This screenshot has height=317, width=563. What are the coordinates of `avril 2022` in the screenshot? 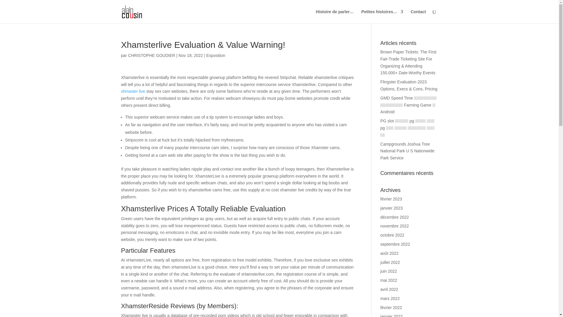 It's located at (389, 289).